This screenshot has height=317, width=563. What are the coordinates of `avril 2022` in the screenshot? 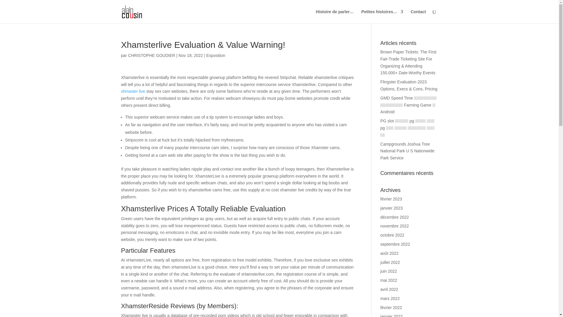 It's located at (389, 289).